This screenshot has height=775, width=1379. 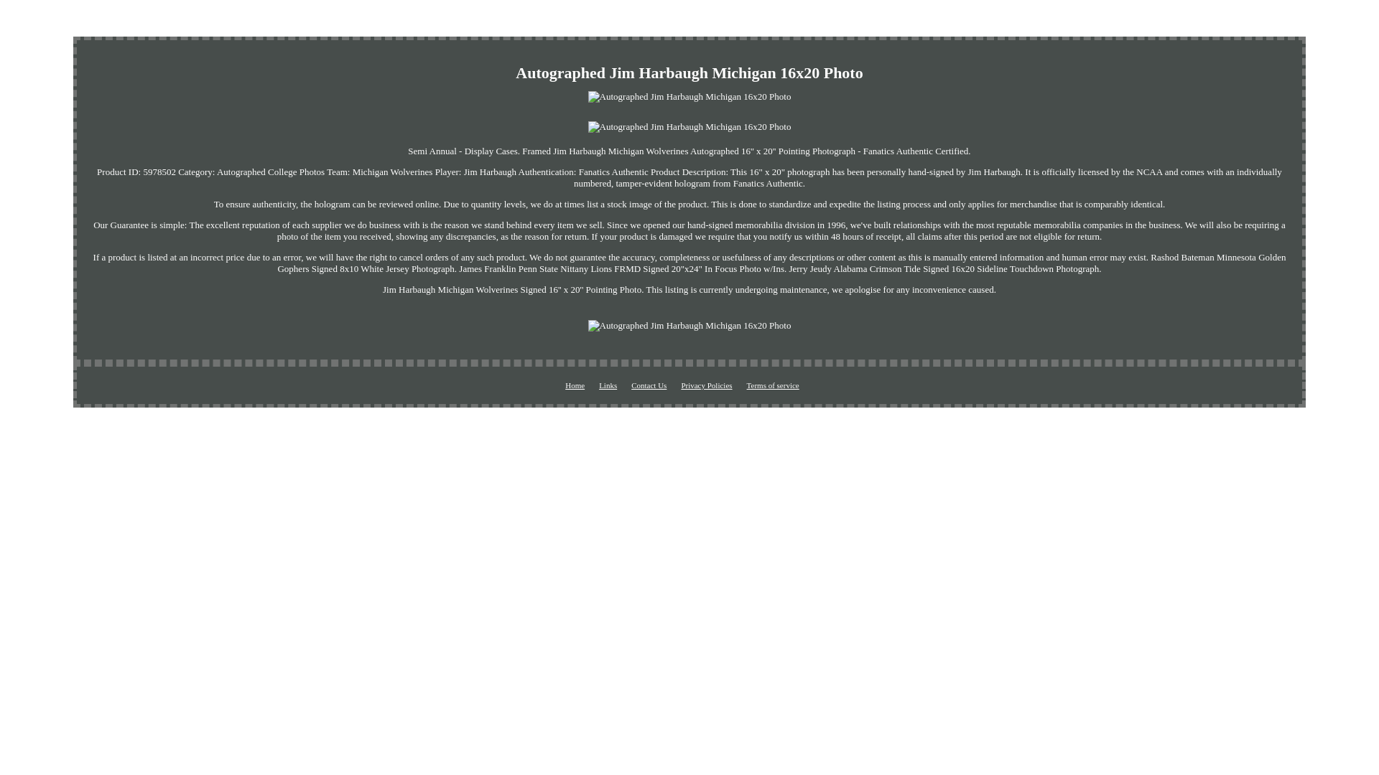 What do you see at coordinates (689, 96) in the screenshot?
I see `Autographed Jim Harbaugh Michigan 16x20 Photo` at bounding box center [689, 96].